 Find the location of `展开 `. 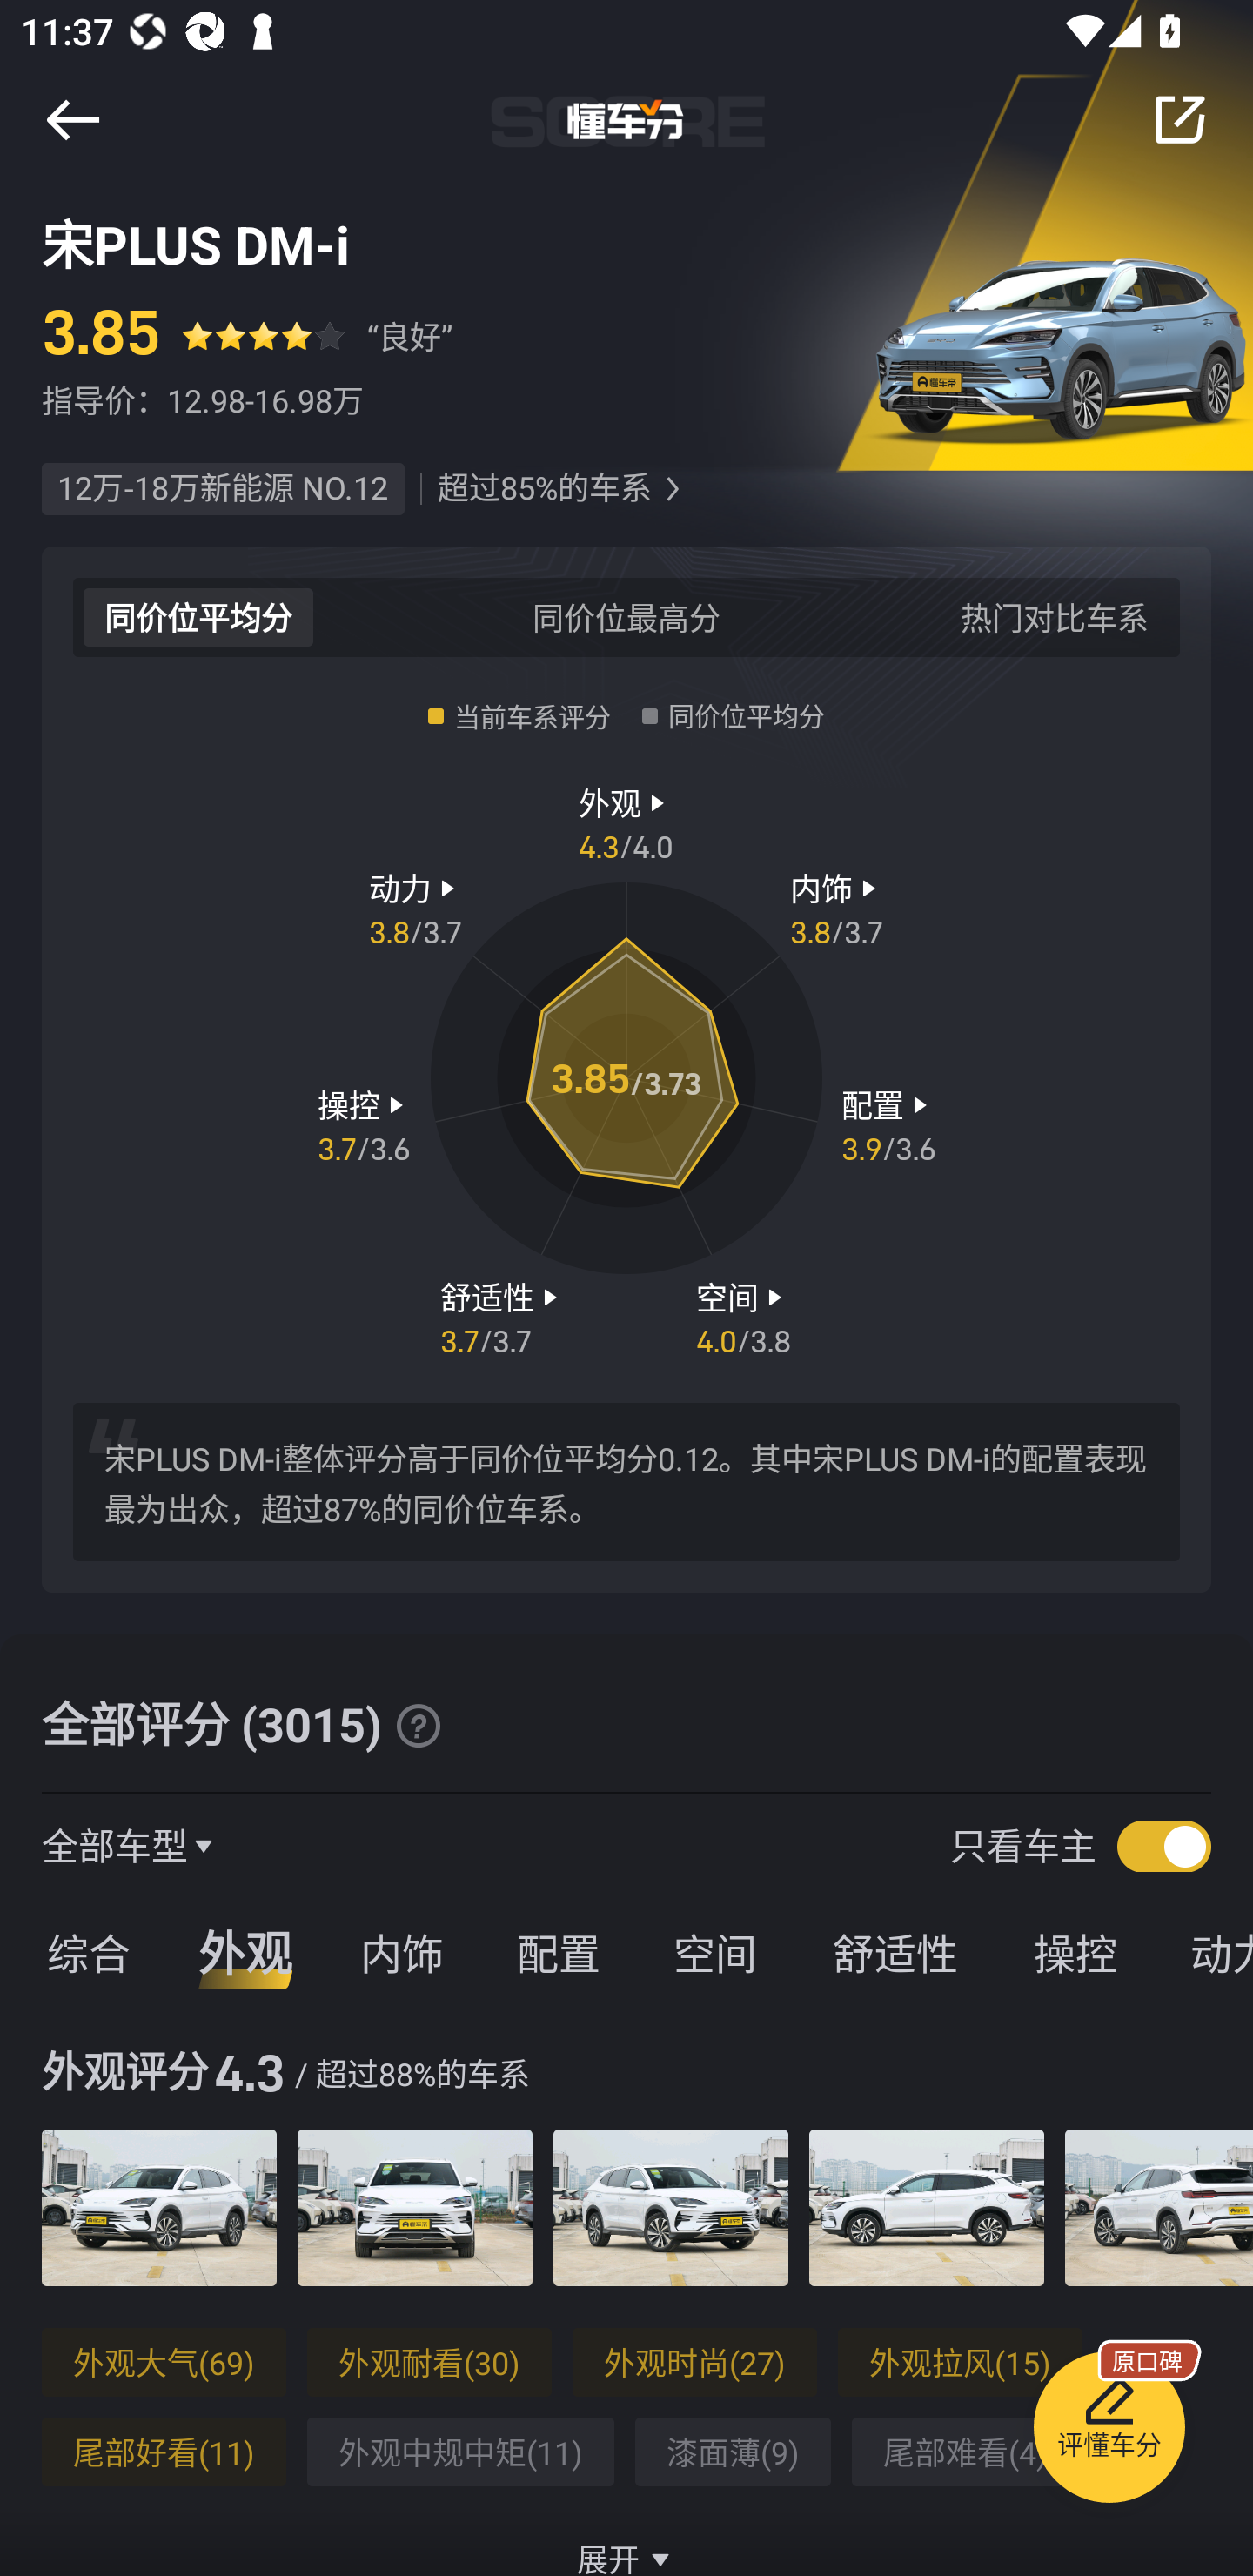

展开  is located at coordinates (626, 2541).